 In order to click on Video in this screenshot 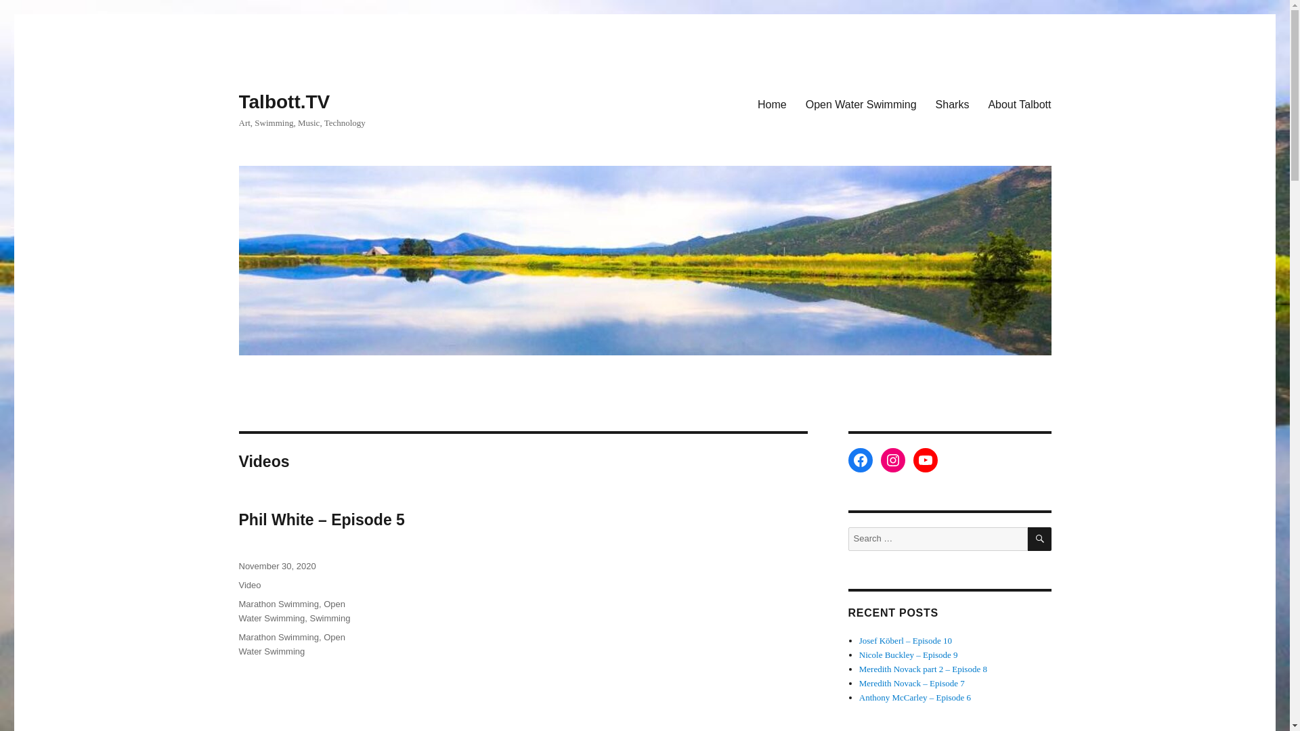, I will do `click(249, 585)`.